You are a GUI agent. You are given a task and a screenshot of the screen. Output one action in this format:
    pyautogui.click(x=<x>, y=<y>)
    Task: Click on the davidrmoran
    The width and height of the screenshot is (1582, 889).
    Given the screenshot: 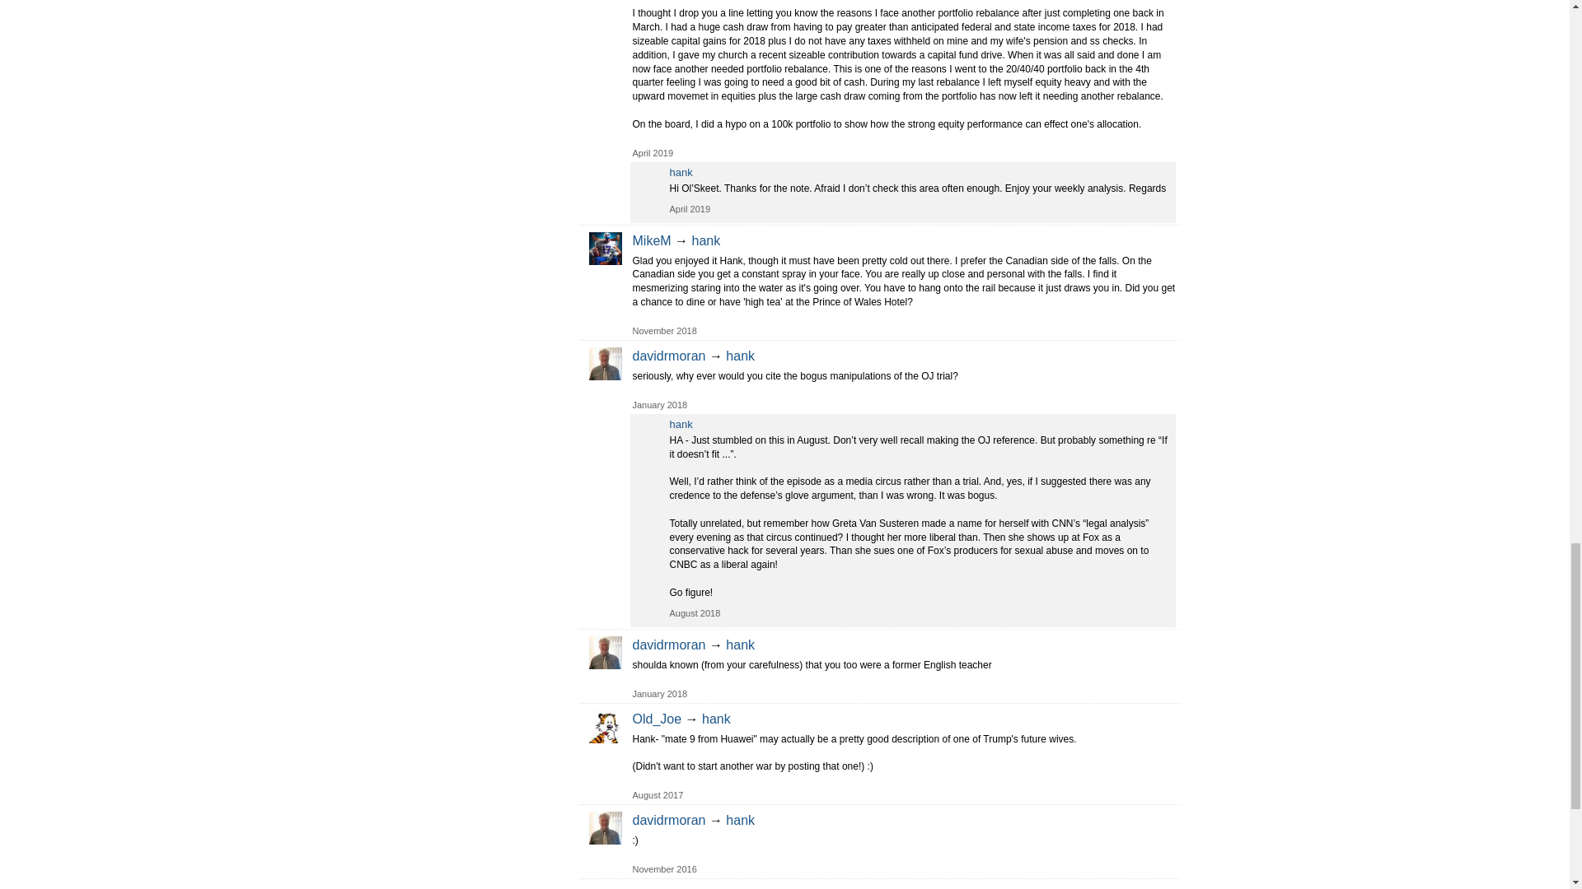 What is the action you would take?
    pyautogui.click(x=605, y=828)
    